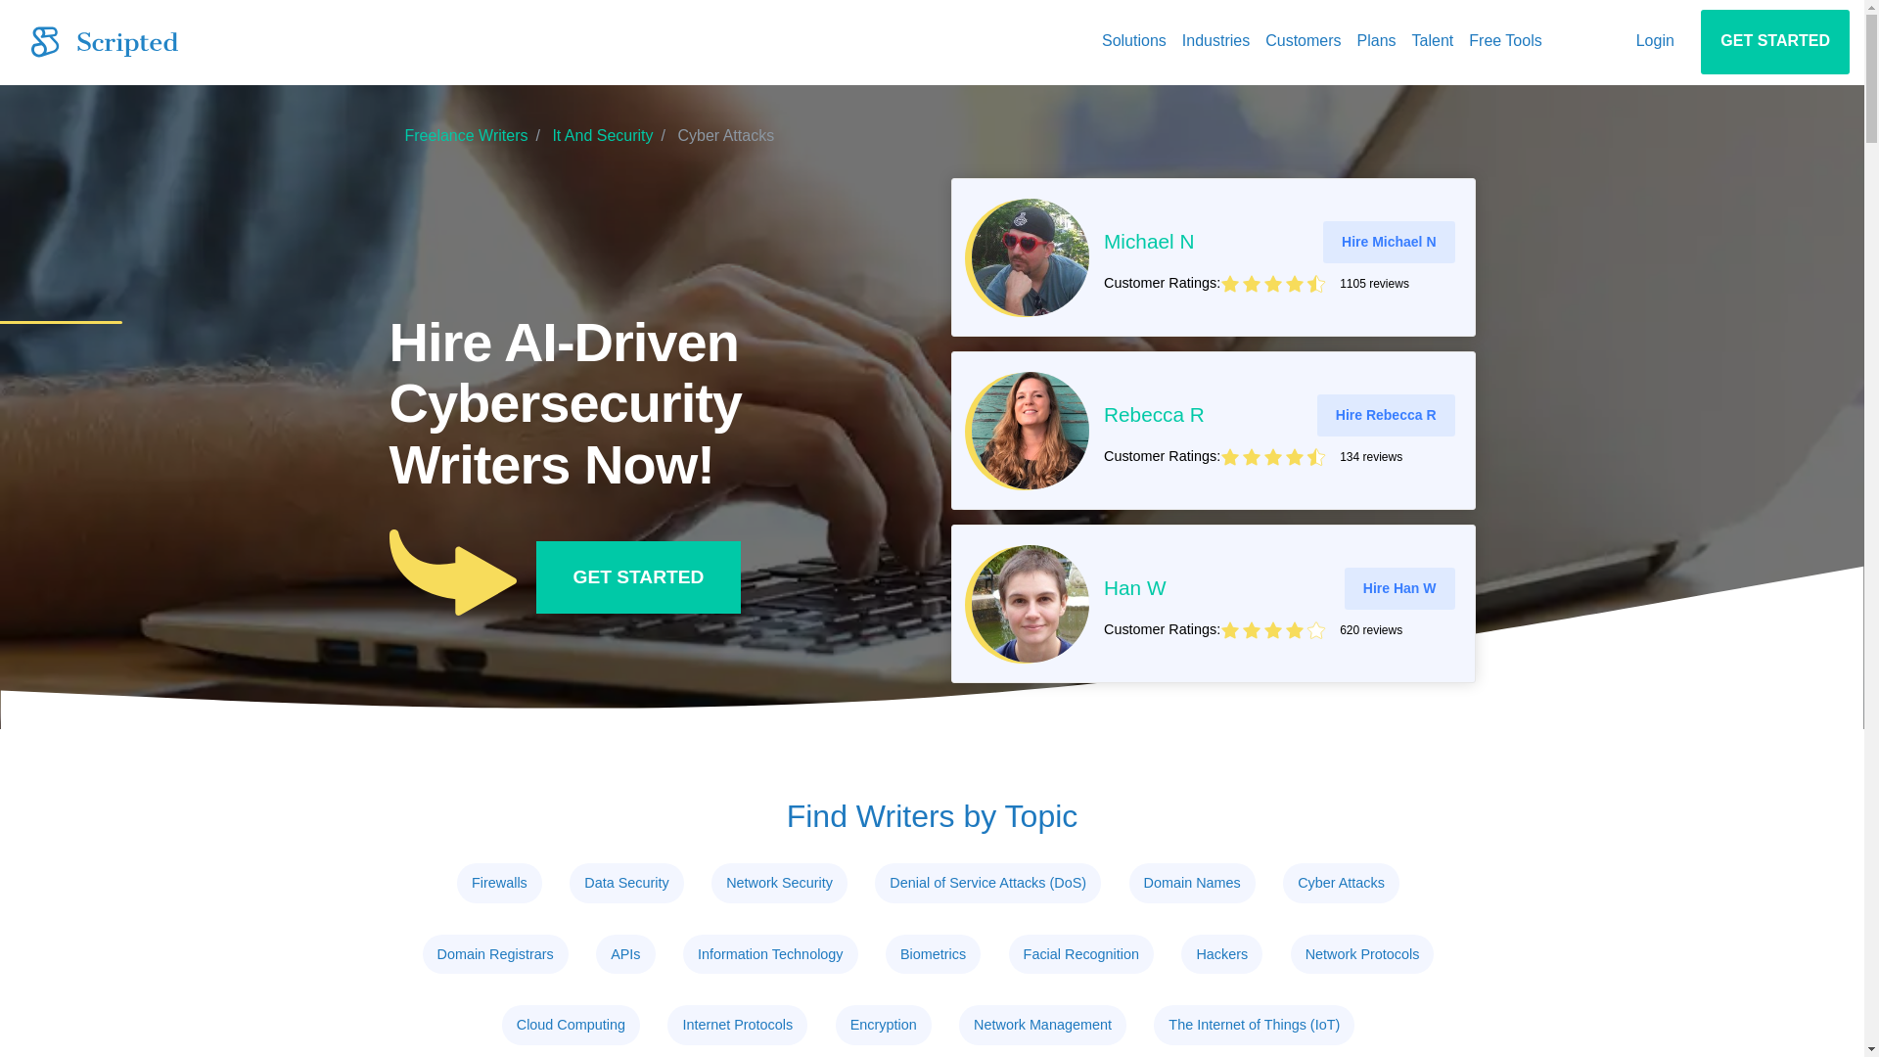 The image size is (1879, 1057). Describe the element at coordinates (1133, 41) in the screenshot. I see `Solutions` at that location.